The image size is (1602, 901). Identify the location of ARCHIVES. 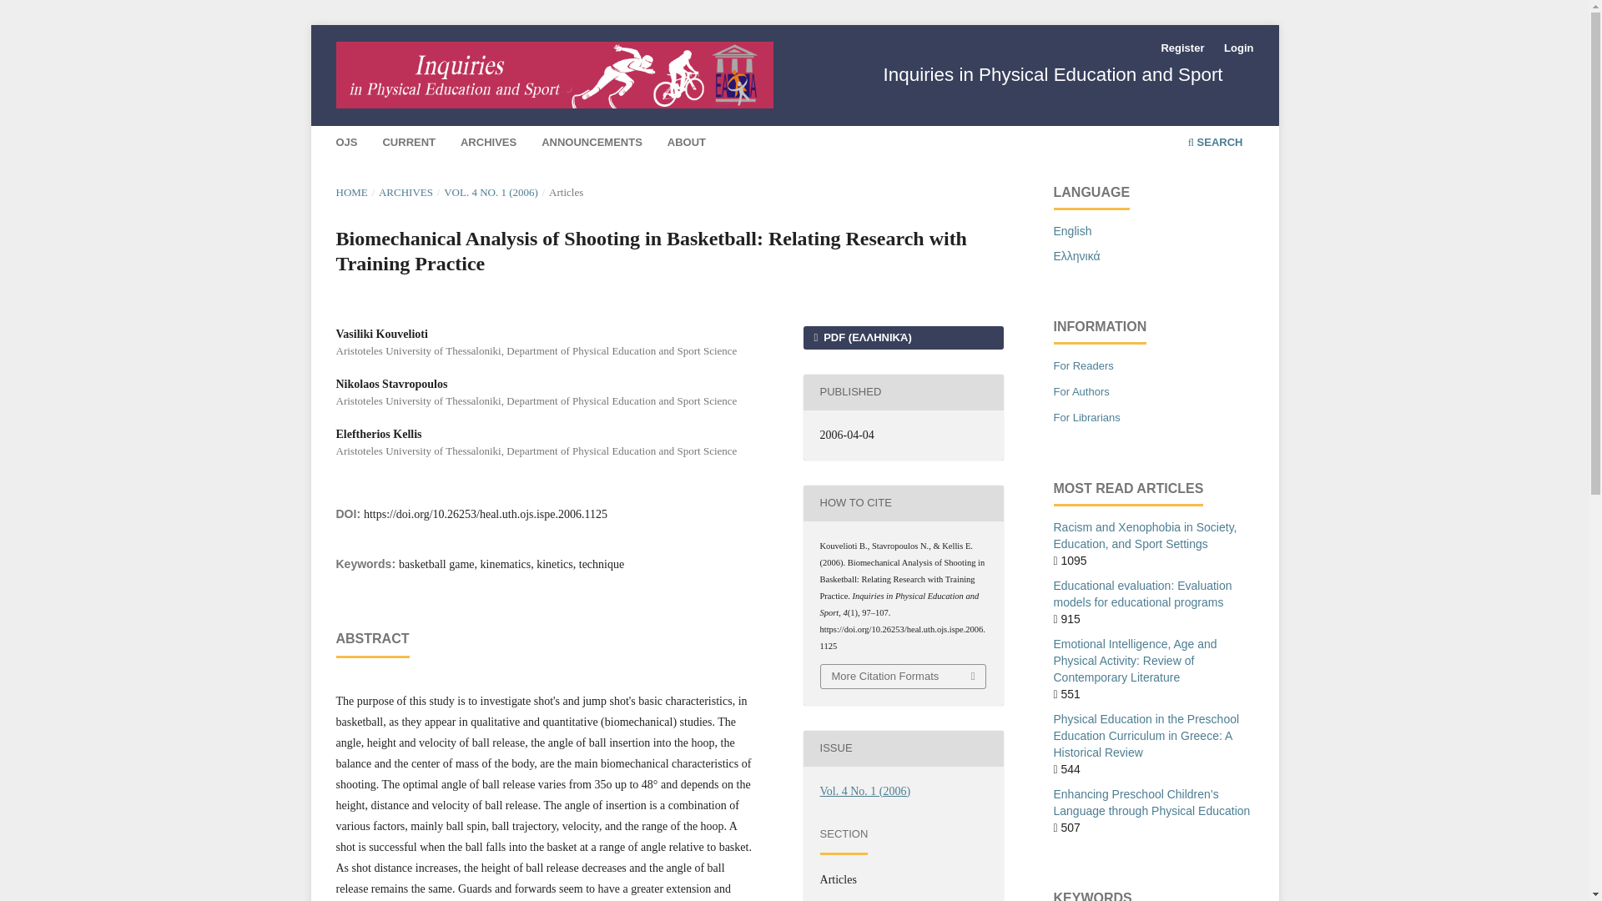
(406, 192).